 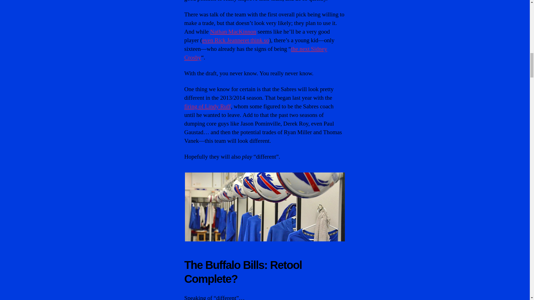 What do you see at coordinates (207, 107) in the screenshot?
I see `firing of Lindy Ruff` at bounding box center [207, 107].